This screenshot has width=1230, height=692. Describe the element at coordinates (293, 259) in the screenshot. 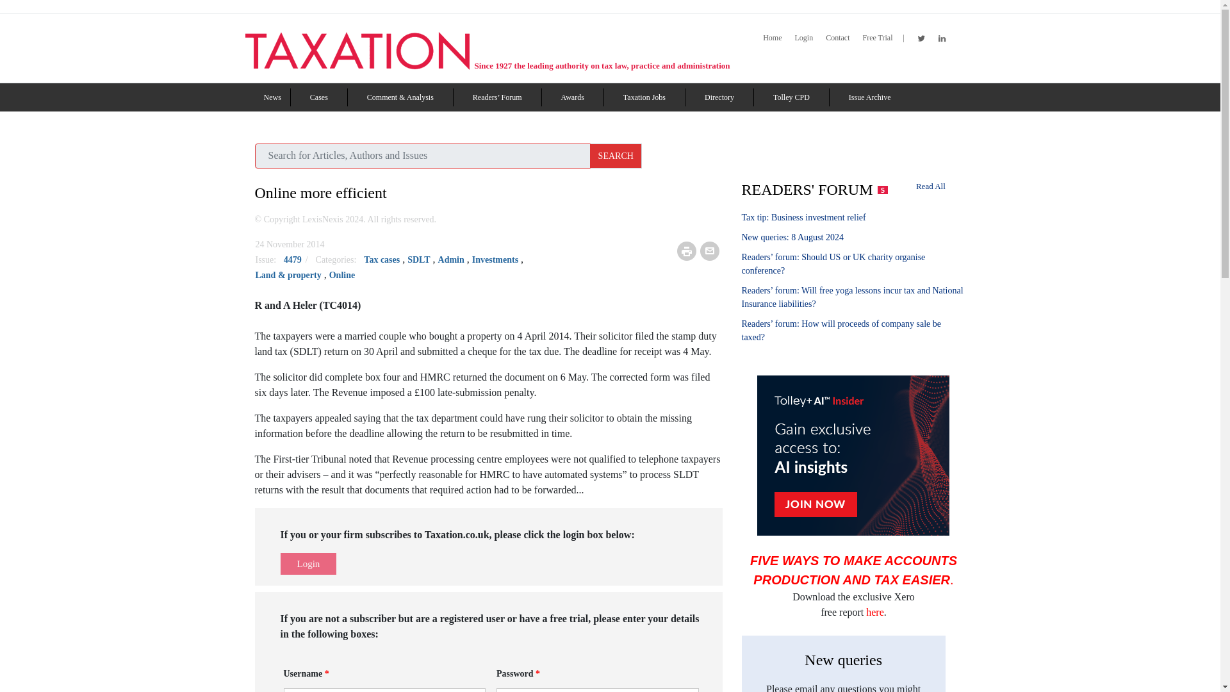

I see `4479` at that location.